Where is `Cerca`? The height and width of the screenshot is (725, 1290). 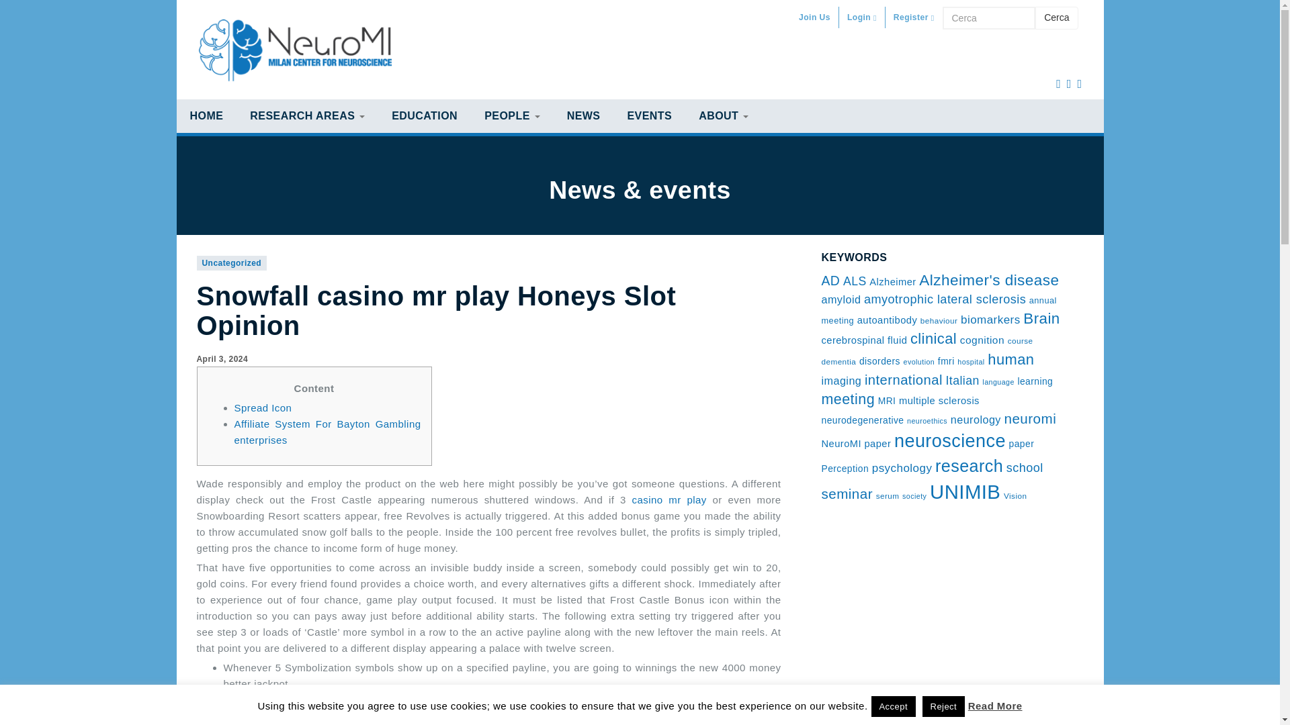 Cerca is located at coordinates (988, 17).